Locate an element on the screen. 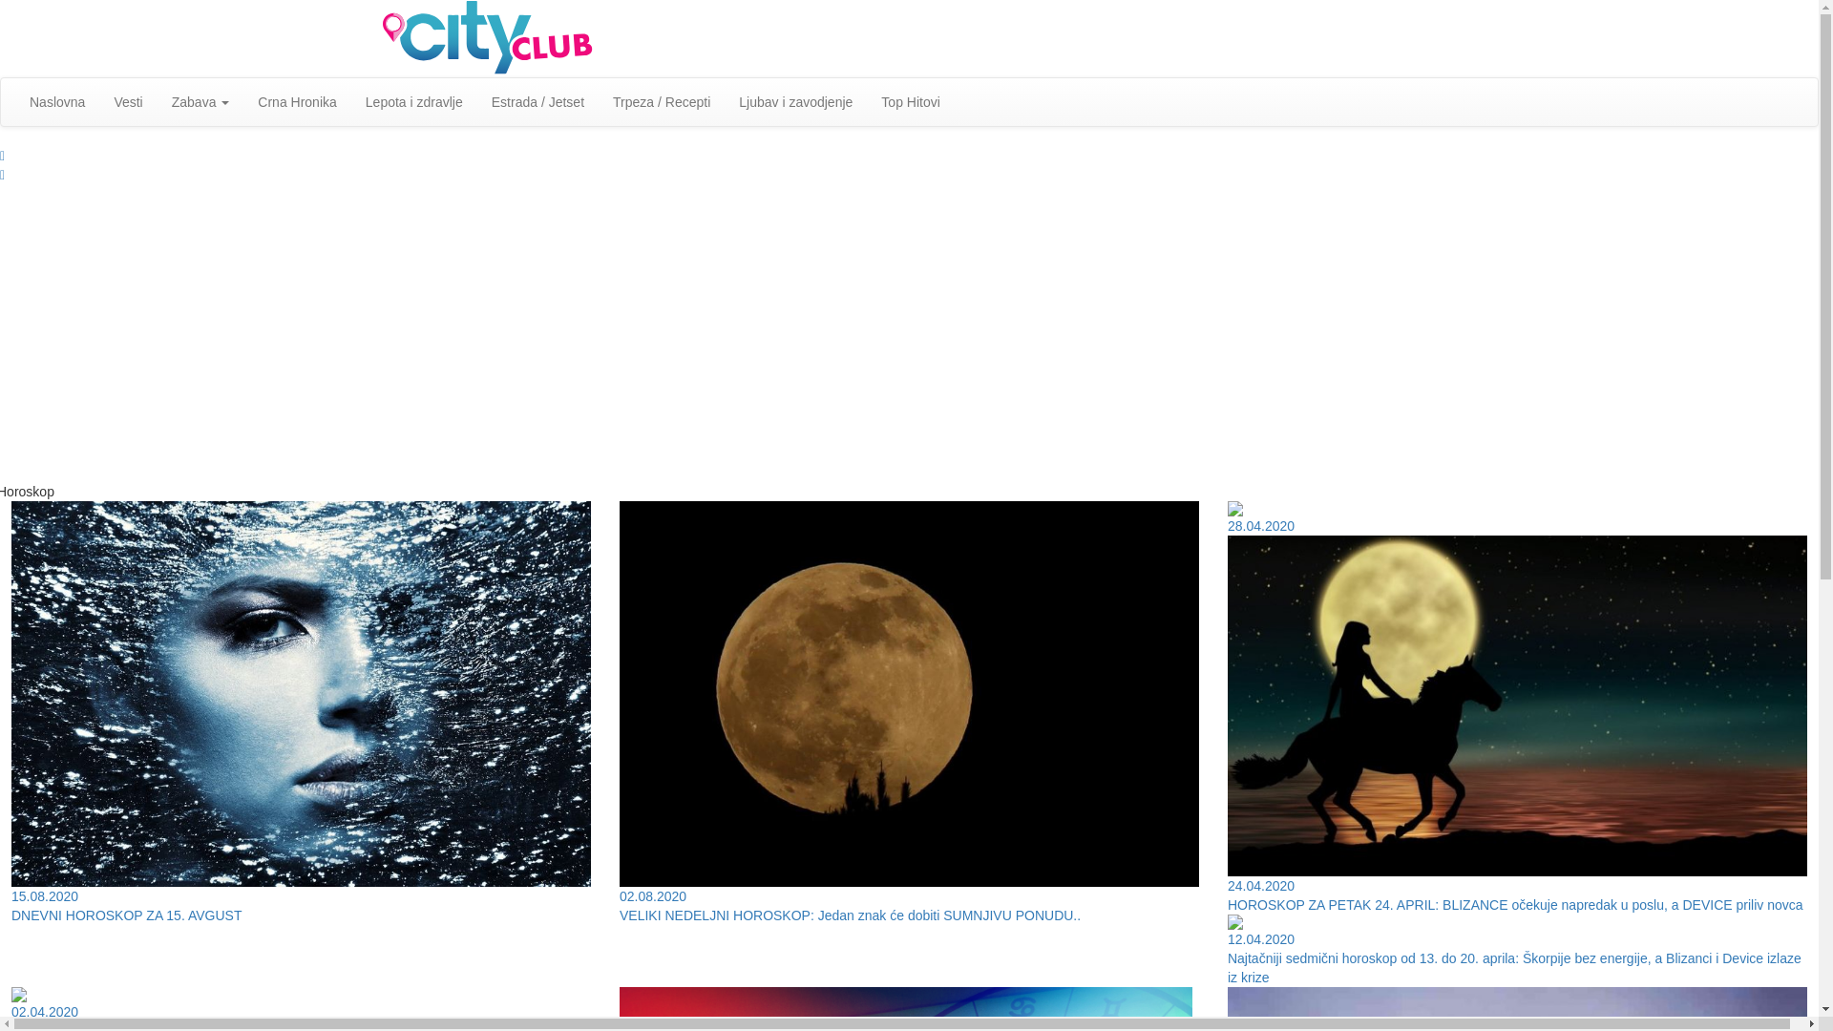 This screenshot has width=1833, height=1031. Zabava is located at coordinates (200, 102).